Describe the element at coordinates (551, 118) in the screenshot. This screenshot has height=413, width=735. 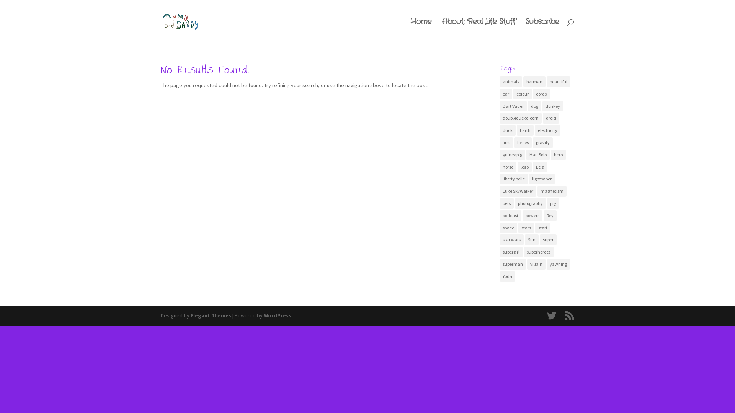
I see `droid` at that location.